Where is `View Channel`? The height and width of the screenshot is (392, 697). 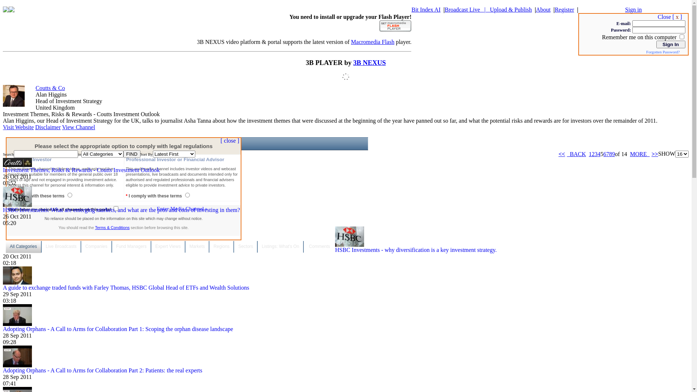 View Channel is located at coordinates (78, 127).